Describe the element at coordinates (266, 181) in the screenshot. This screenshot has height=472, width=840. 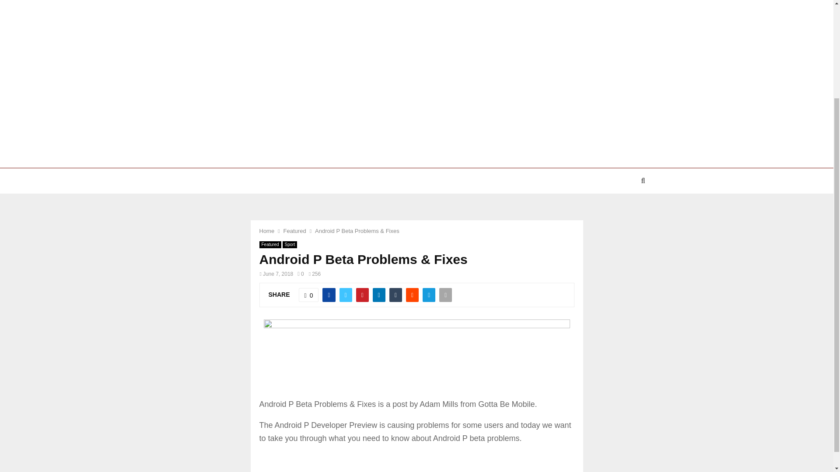
I see `CORNERSTONE NEWS` at that location.